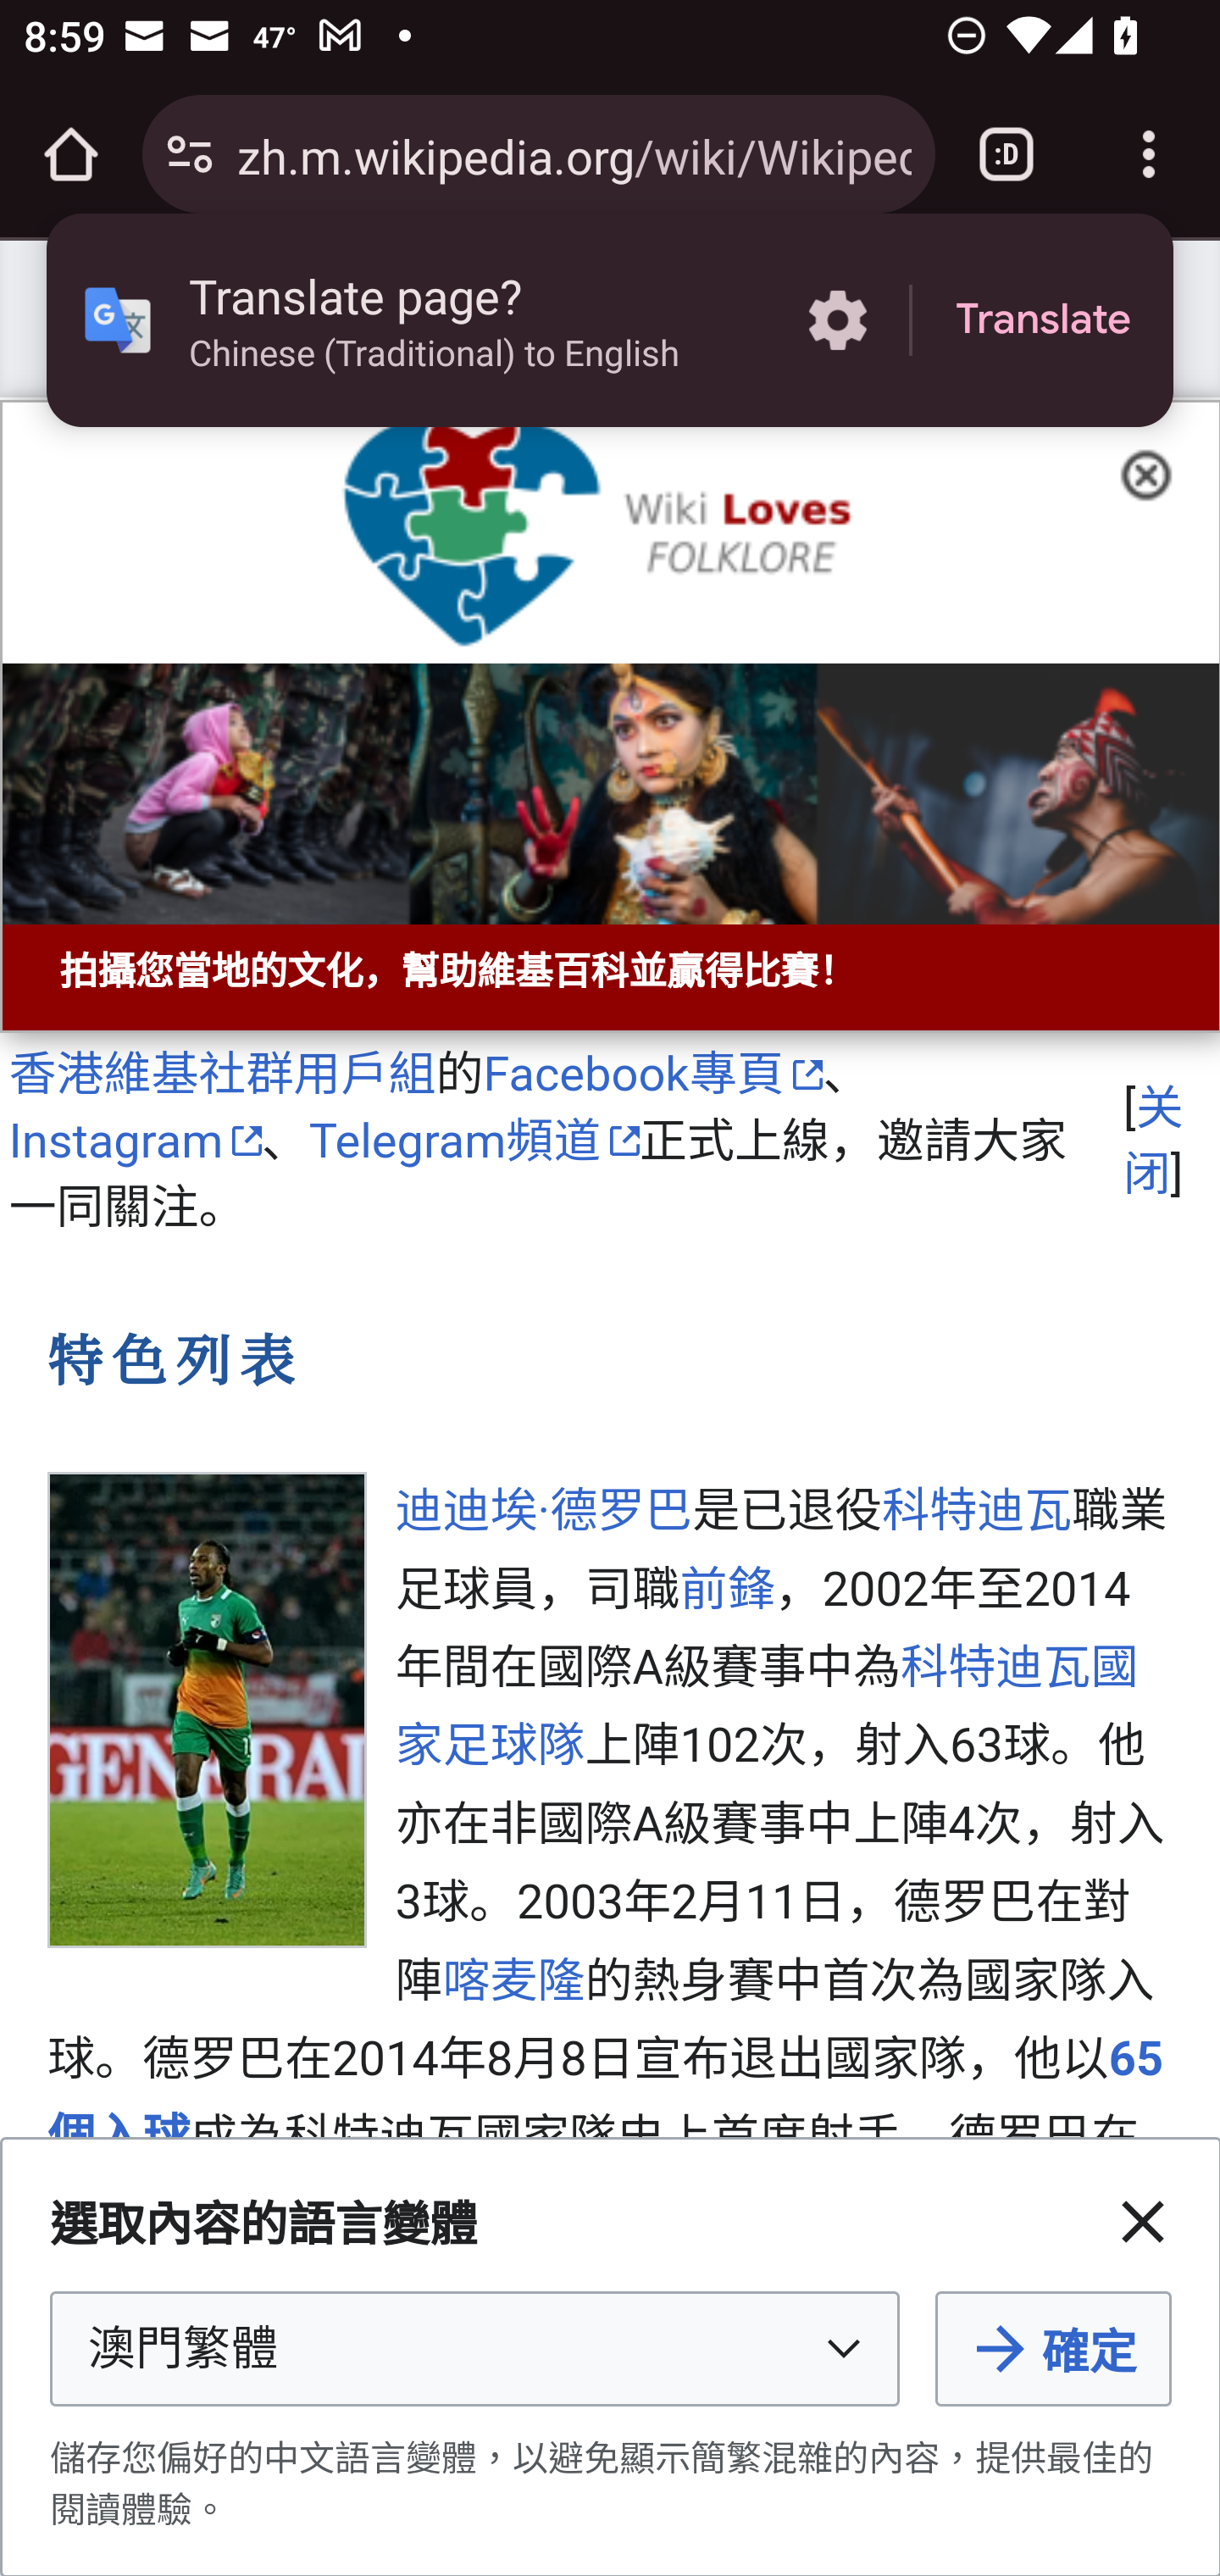 This screenshot has height=2576, width=1220. What do you see at coordinates (1043, 320) in the screenshot?
I see `Translate` at bounding box center [1043, 320].